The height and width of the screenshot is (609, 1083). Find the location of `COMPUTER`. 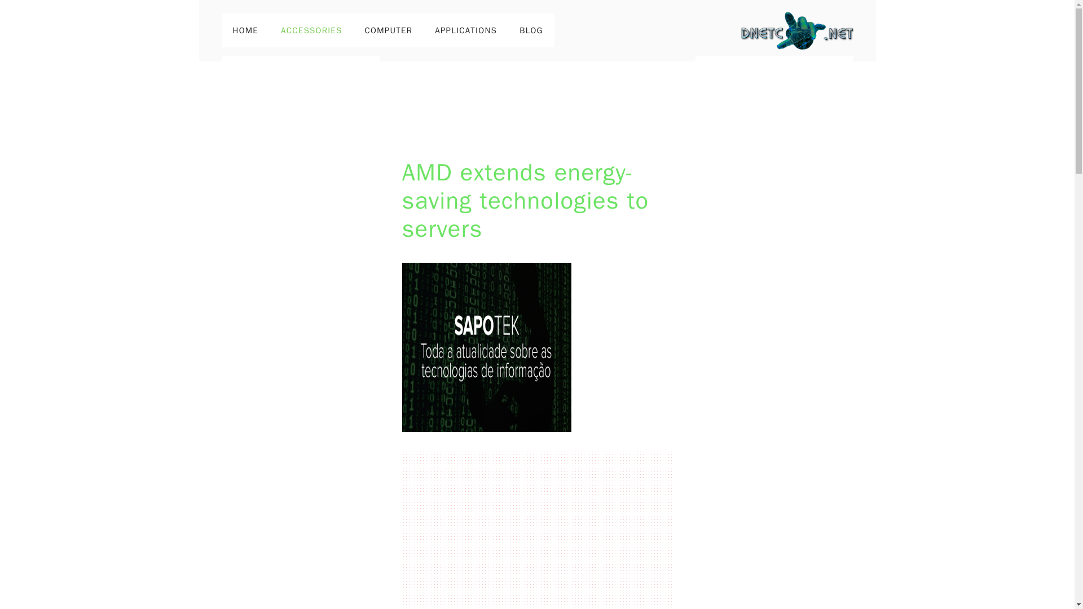

COMPUTER is located at coordinates (389, 30).